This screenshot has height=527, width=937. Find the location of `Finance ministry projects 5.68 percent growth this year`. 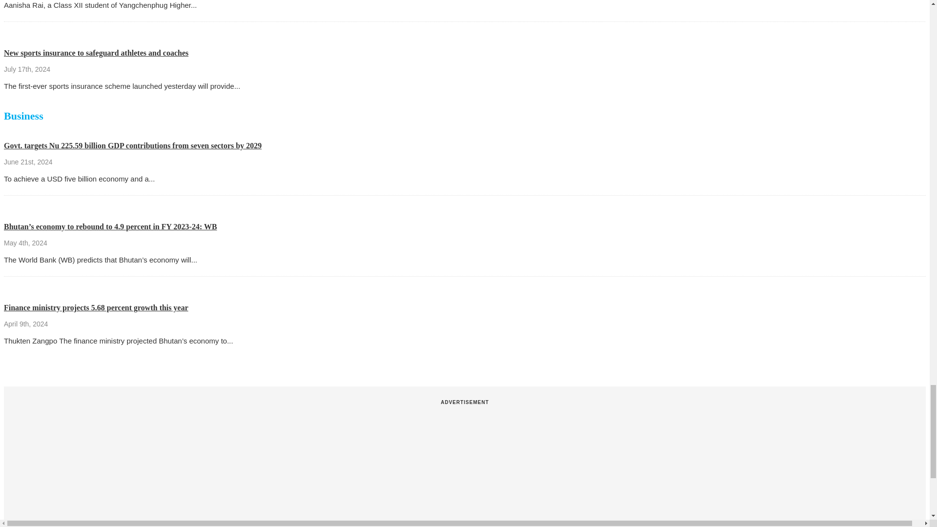

Finance ministry projects 5.68 percent growth this year is located at coordinates (96, 307).